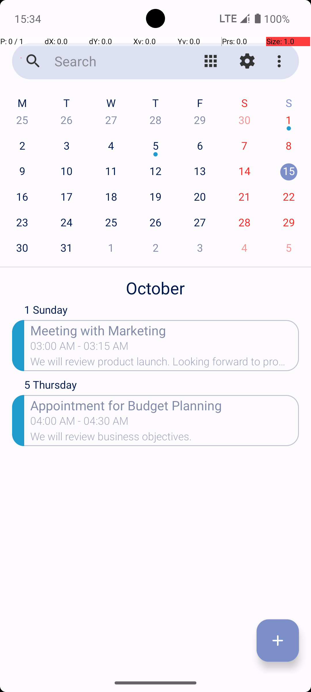  What do you see at coordinates (162, 386) in the screenshot?
I see `5 Thursday` at bounding box center [162, 386].